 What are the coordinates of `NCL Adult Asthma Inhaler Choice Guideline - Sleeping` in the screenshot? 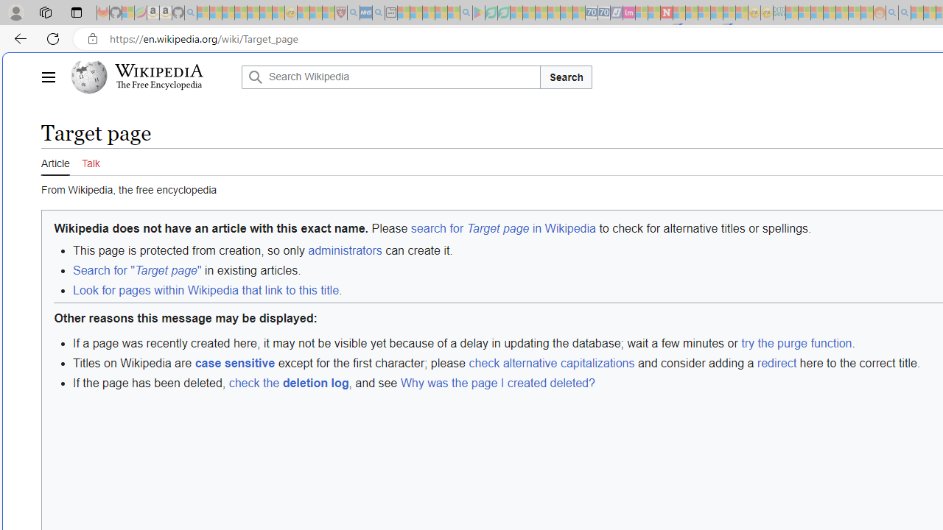 It's located at (366, 13).